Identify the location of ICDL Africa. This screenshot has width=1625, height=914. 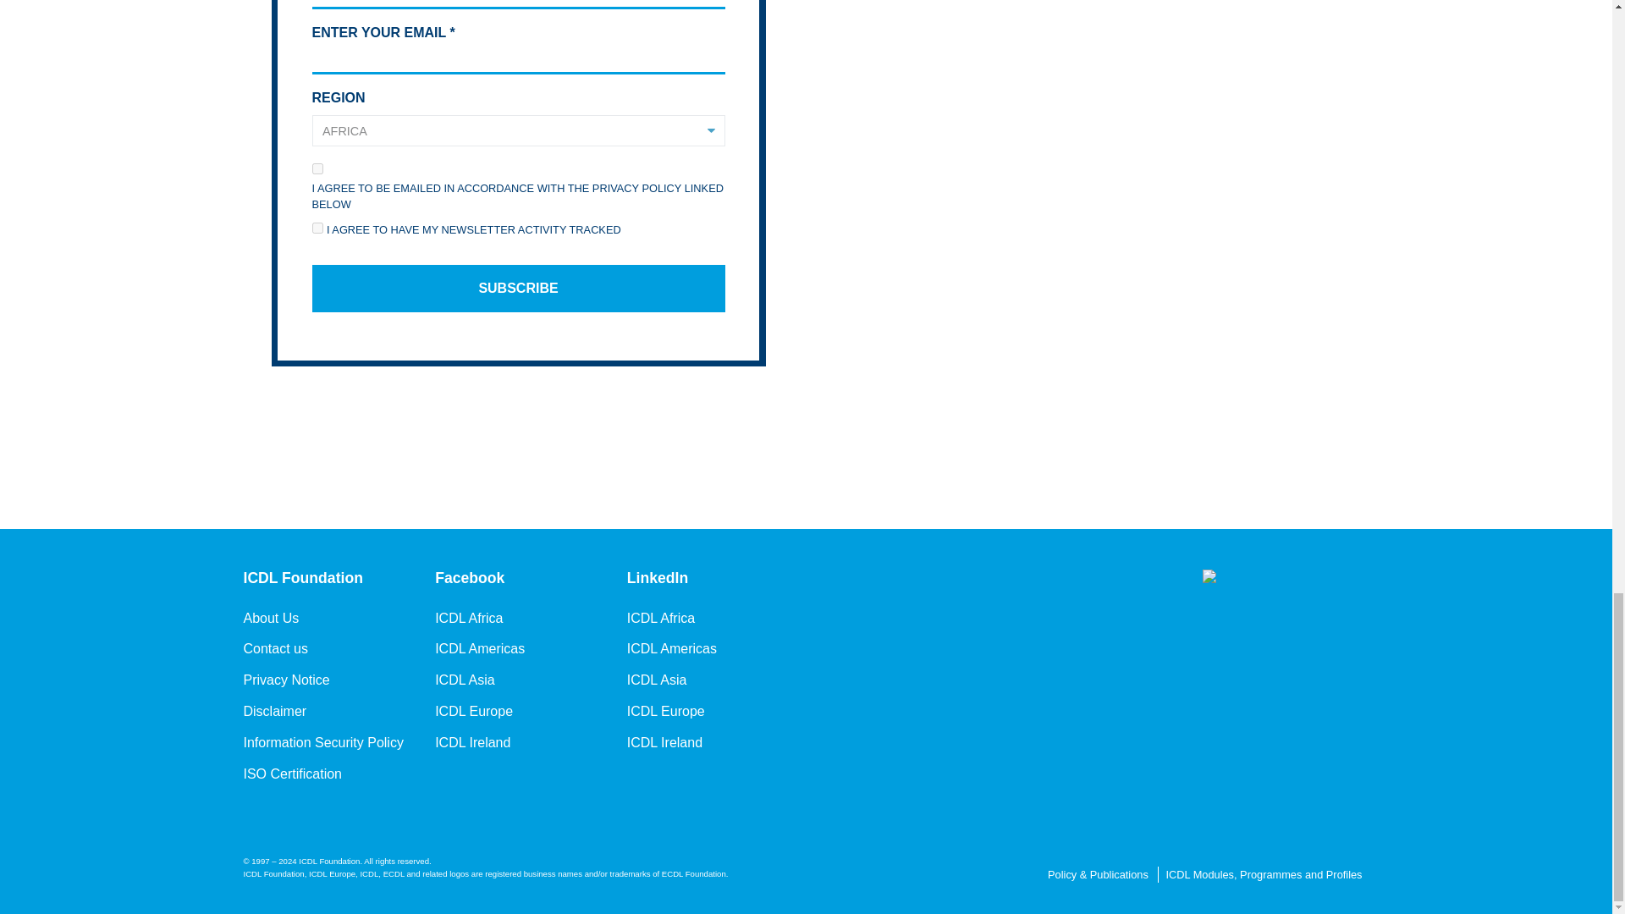
(469, 618).